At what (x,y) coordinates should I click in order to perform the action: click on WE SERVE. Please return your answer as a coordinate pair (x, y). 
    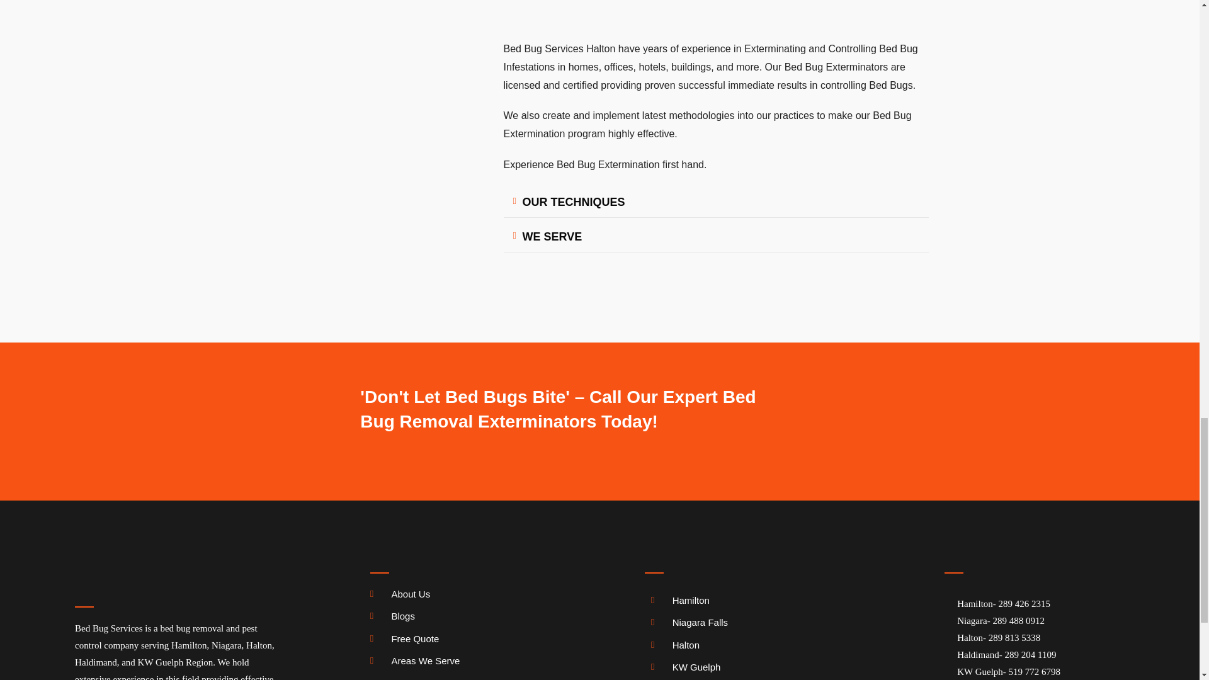
    Looking at the image, I should click on (552, 237).